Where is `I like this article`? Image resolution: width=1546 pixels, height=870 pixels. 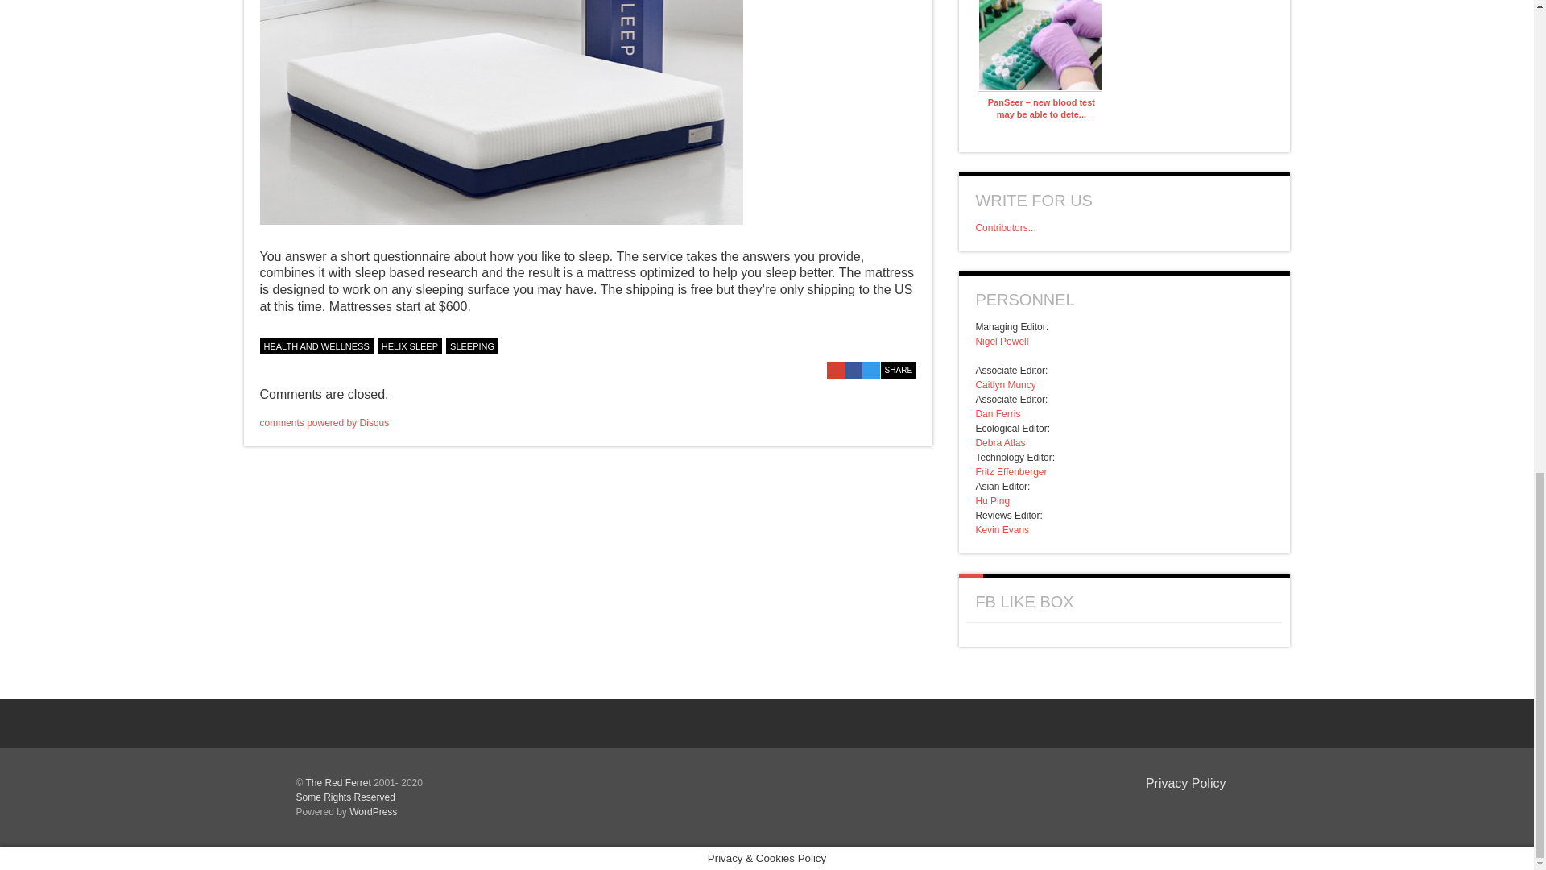
I like this article is located at coordinates (908, 344).